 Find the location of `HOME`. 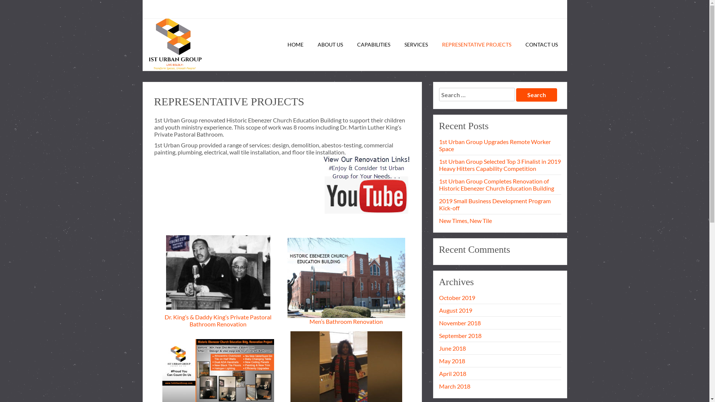

HOME is located at coordinates (296, 45).